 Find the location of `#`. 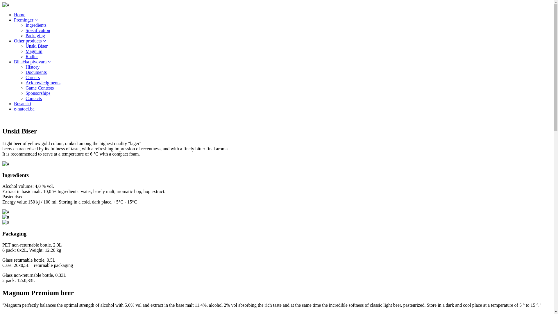

# is located at coordinates (6, 222).